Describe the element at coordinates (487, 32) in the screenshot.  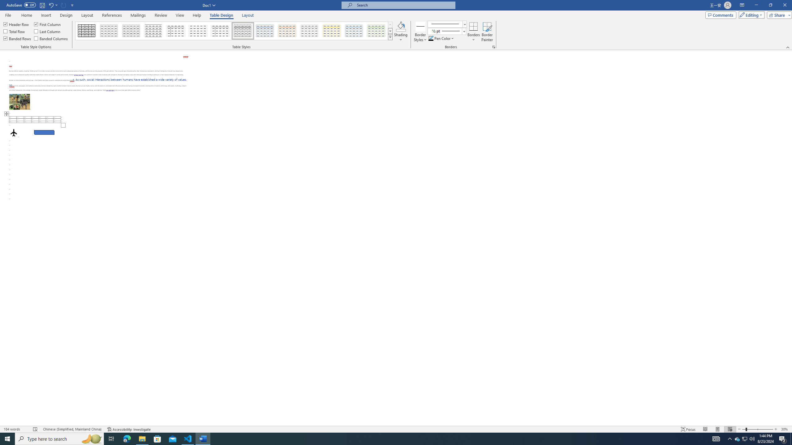
I see `Border Painter` at that location.